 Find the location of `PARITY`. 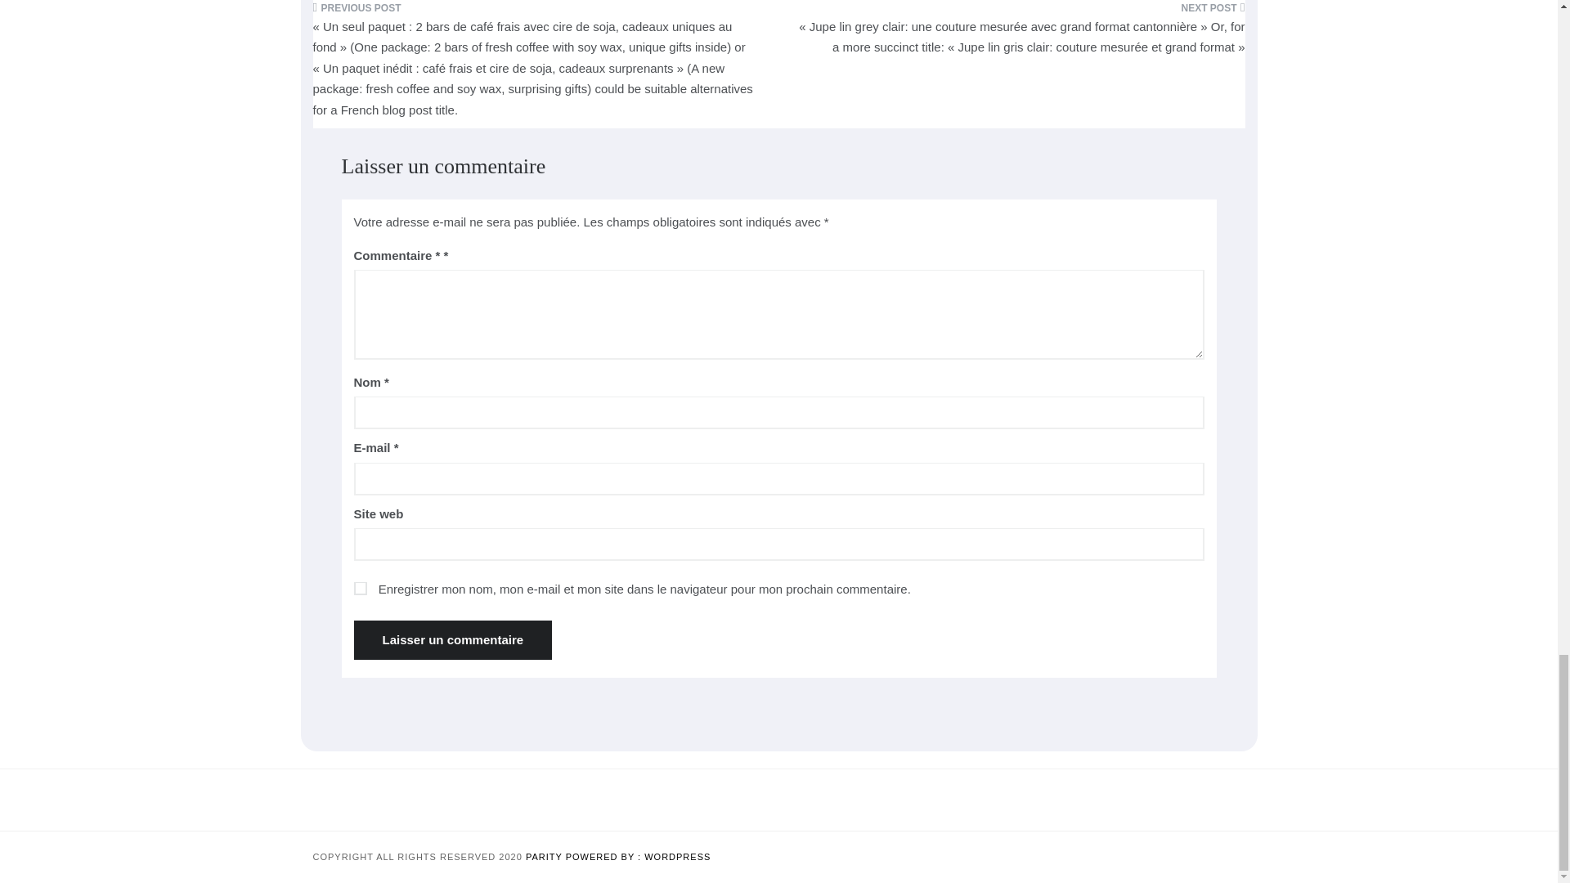

PARITY is located at coordinates (545, 857).